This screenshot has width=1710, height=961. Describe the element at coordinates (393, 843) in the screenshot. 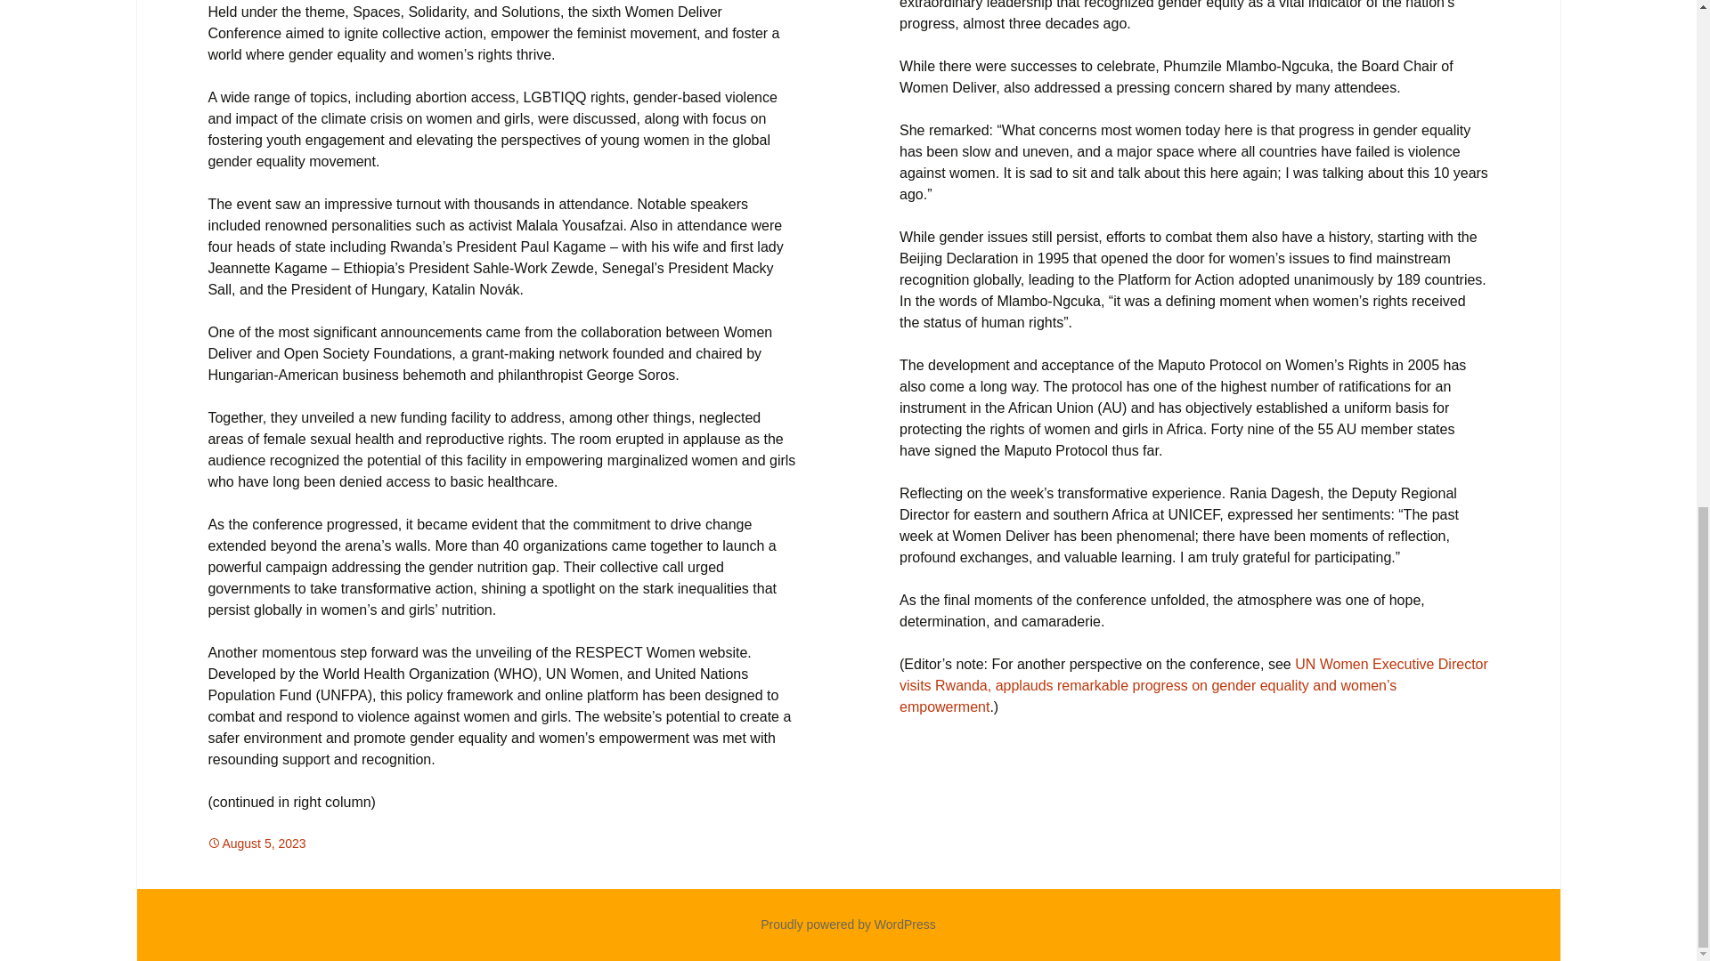

I see `global` at that location.